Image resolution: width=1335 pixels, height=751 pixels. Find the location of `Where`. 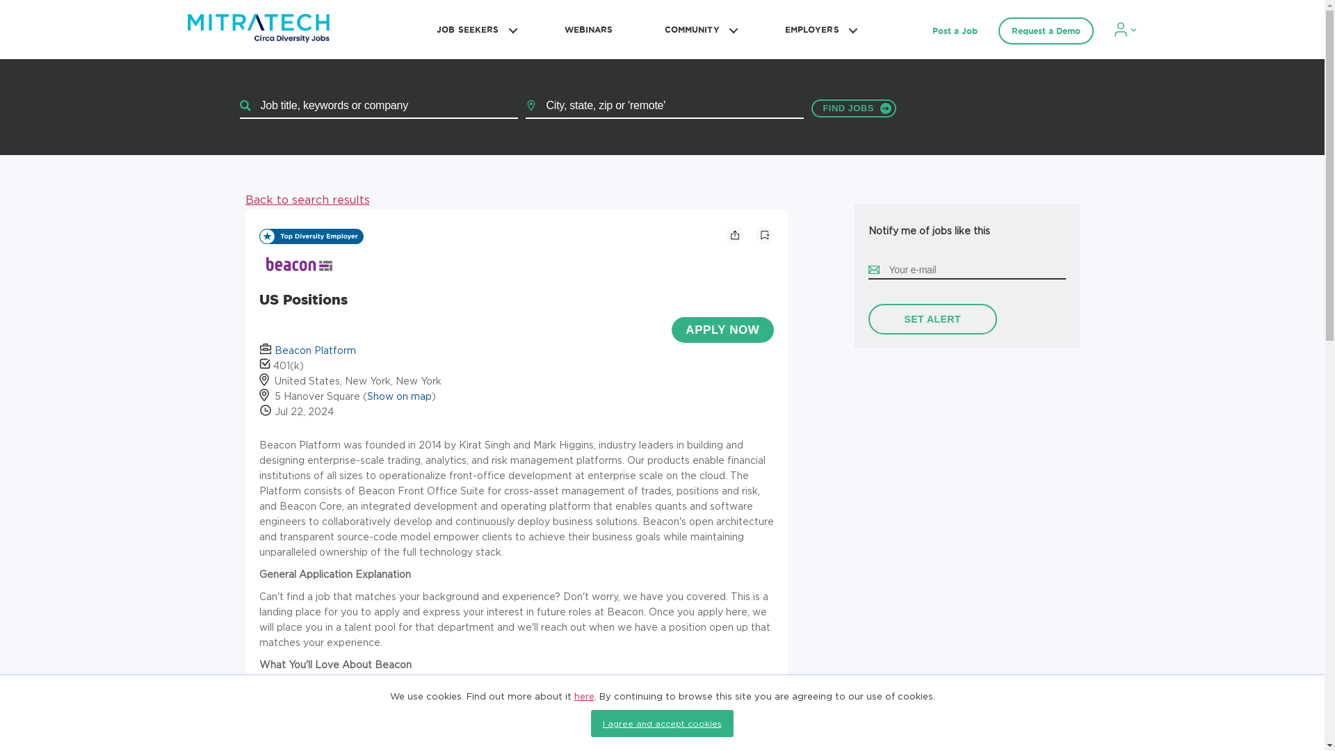

Where is located at coordinates (665, 106).